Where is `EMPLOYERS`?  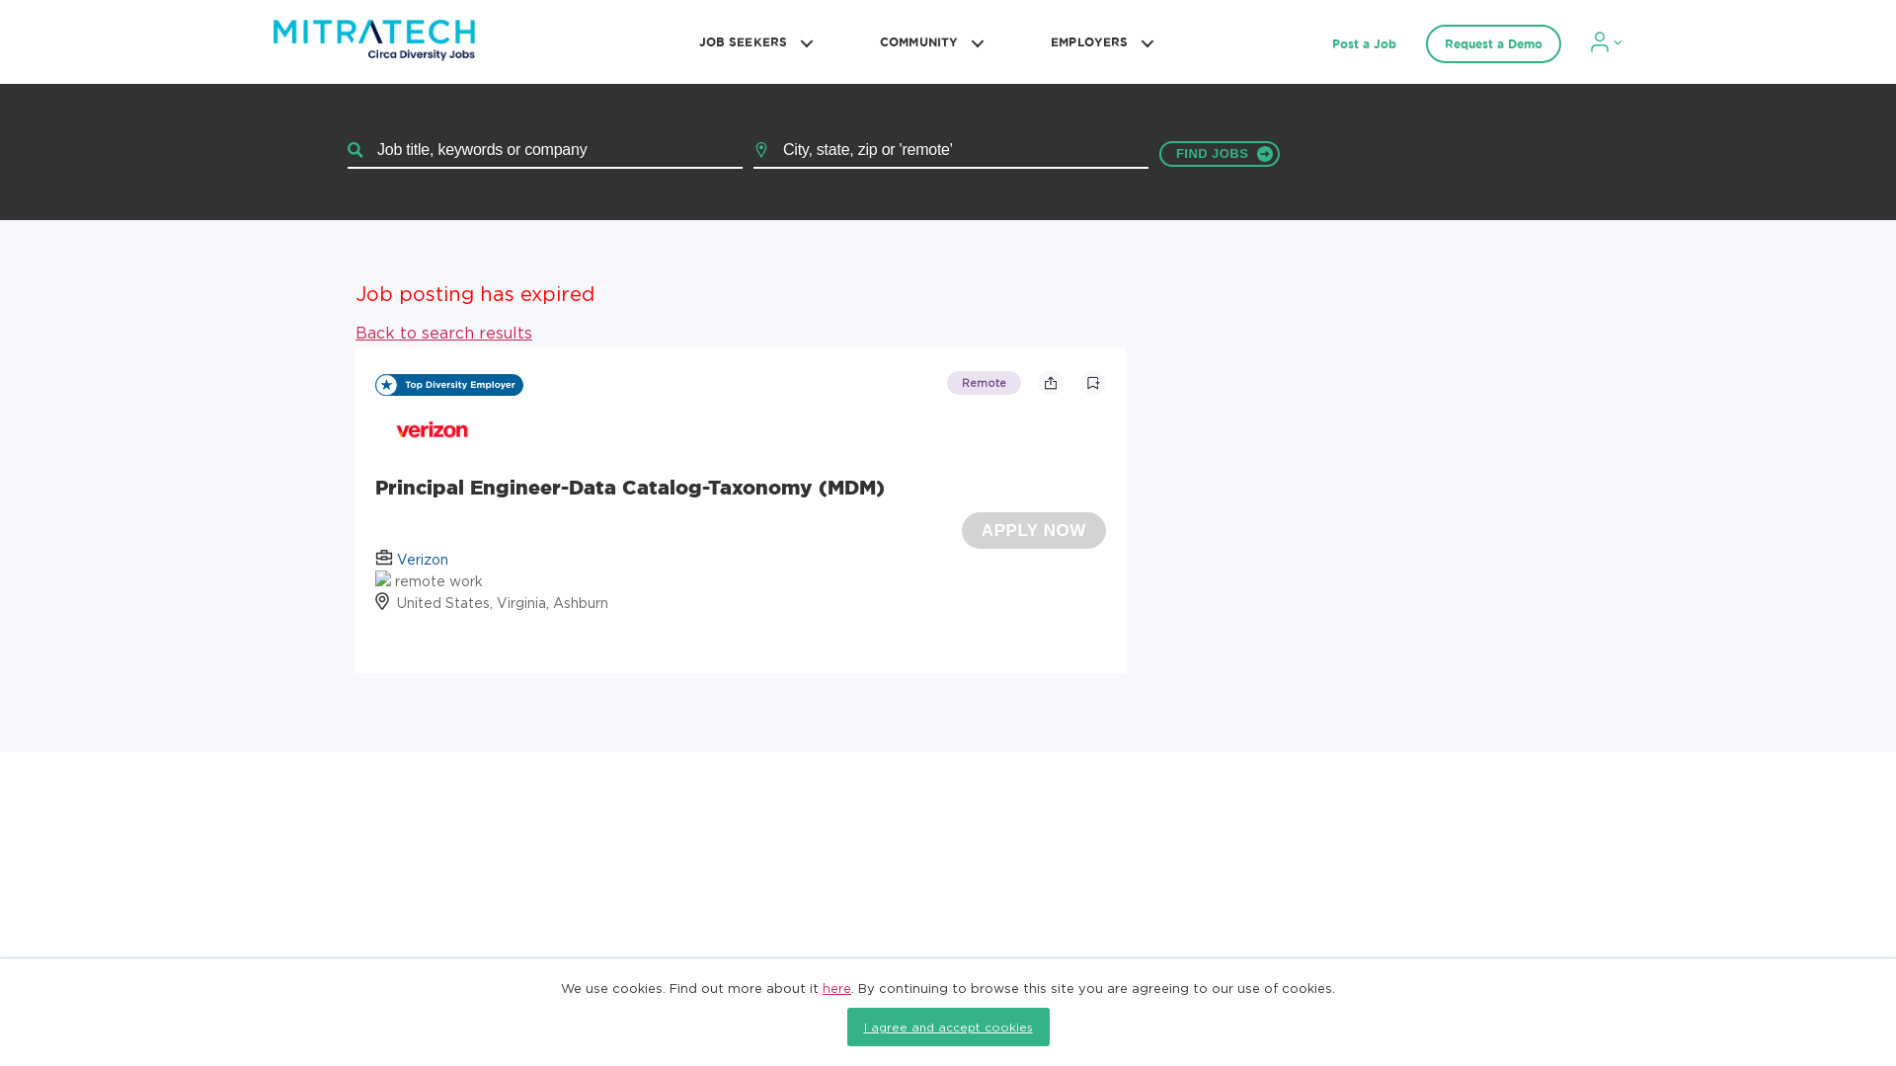 EMPLOYERS is located at coordinates (1098, 41).